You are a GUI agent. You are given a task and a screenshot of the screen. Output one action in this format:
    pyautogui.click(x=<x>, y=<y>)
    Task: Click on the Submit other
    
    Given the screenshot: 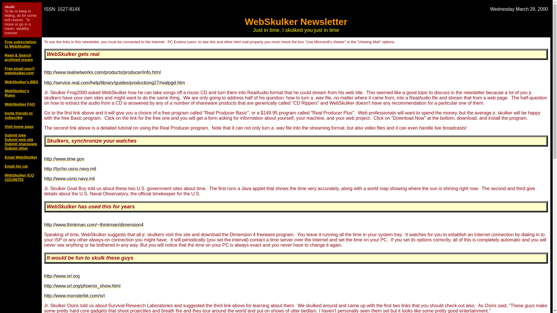 What is the action you would take?
    pyautogui.click(x=16, y=148)
    